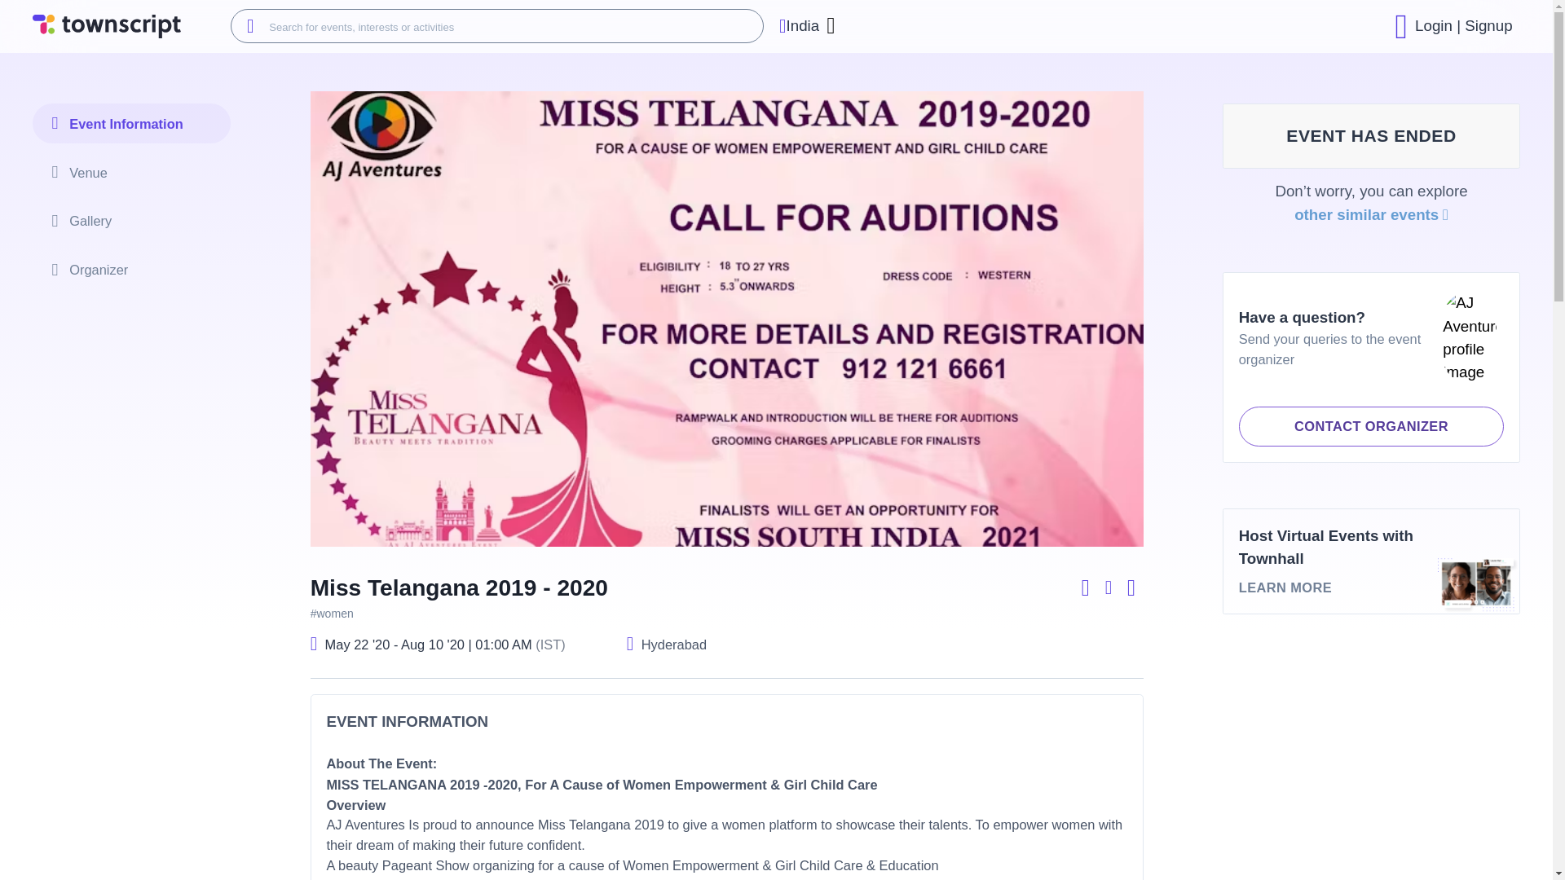 The height and width of the screenshot is (880, 1565). I want to click on Hyderabad, so click(1371, 215).